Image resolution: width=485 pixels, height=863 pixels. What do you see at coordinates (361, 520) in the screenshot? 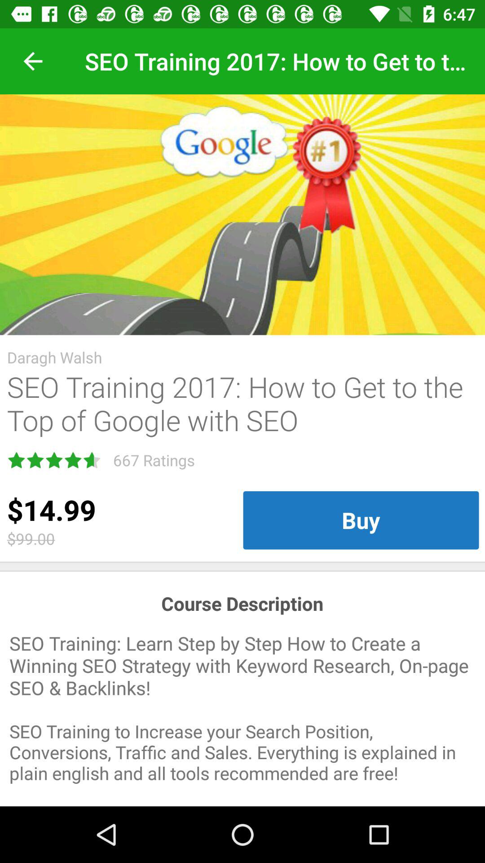
I see `scroll until the buy icon` at bounding box center [361, 520].